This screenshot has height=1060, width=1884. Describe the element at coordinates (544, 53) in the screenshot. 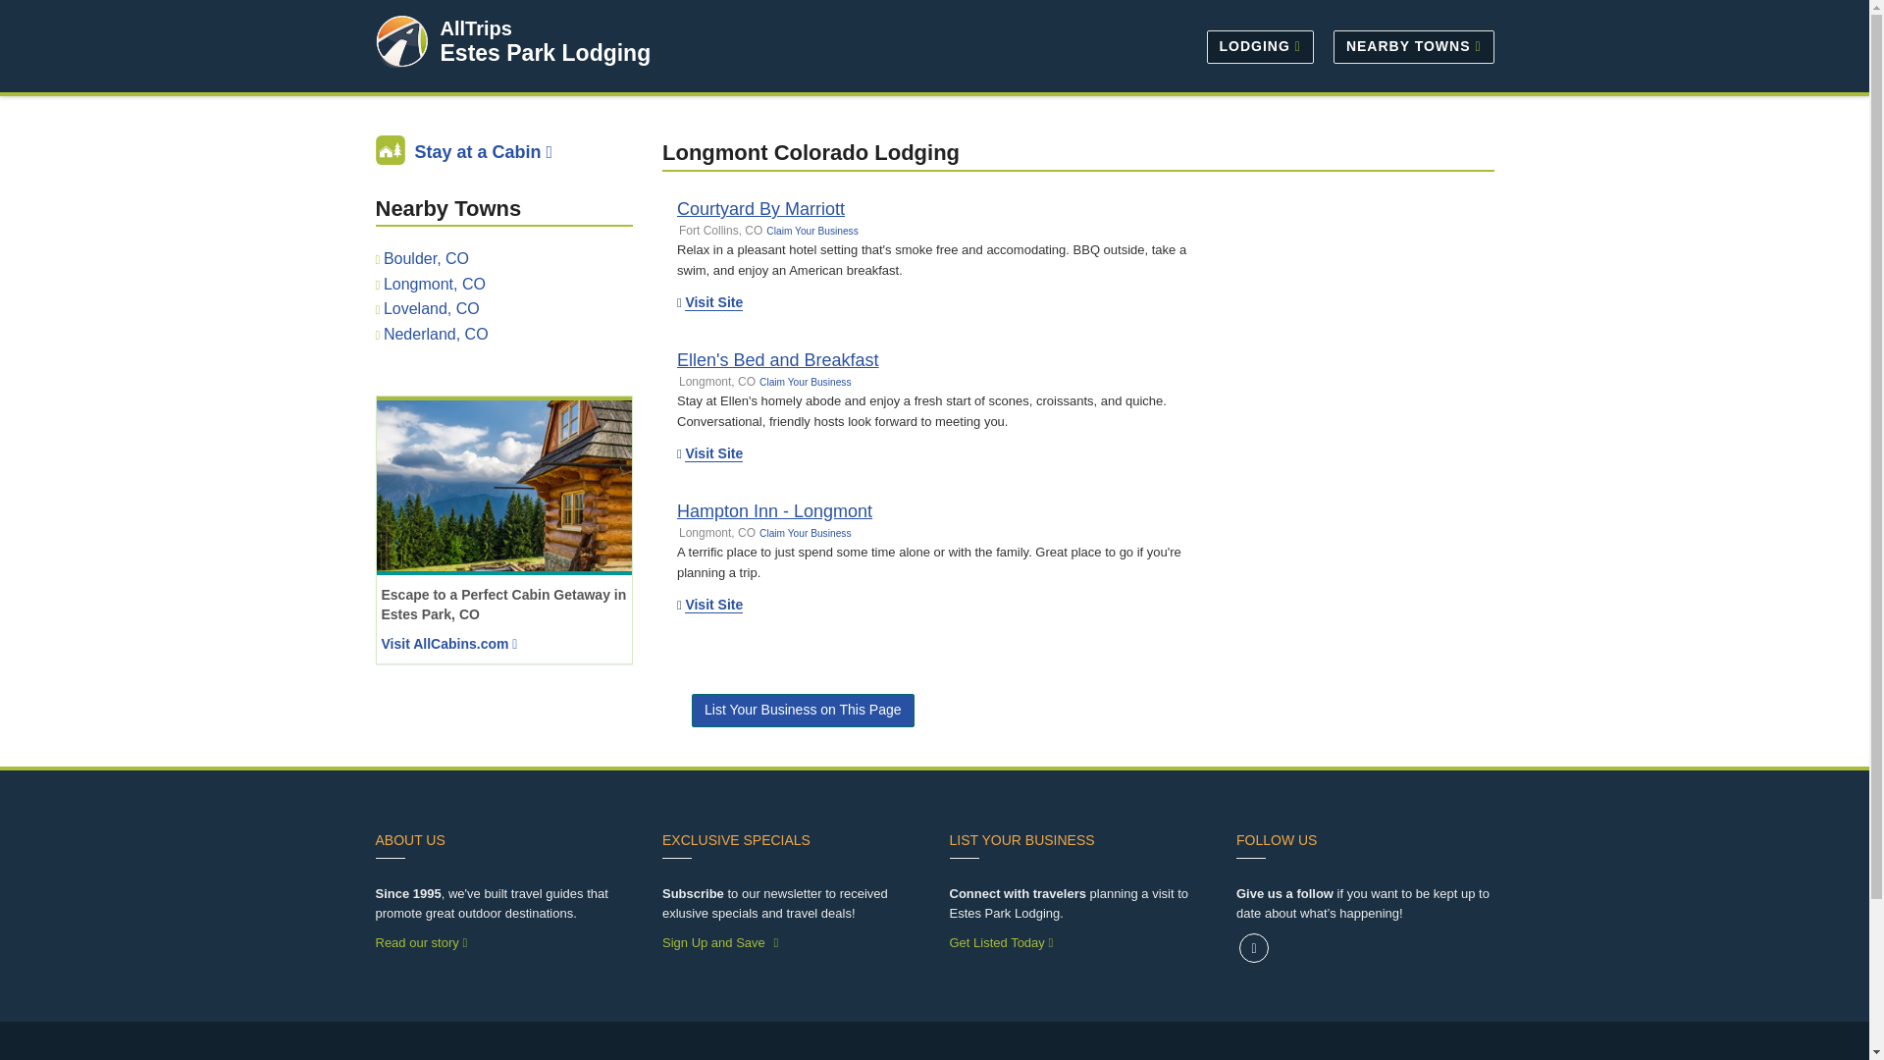

I see `Estes Park Lodging` at that location.